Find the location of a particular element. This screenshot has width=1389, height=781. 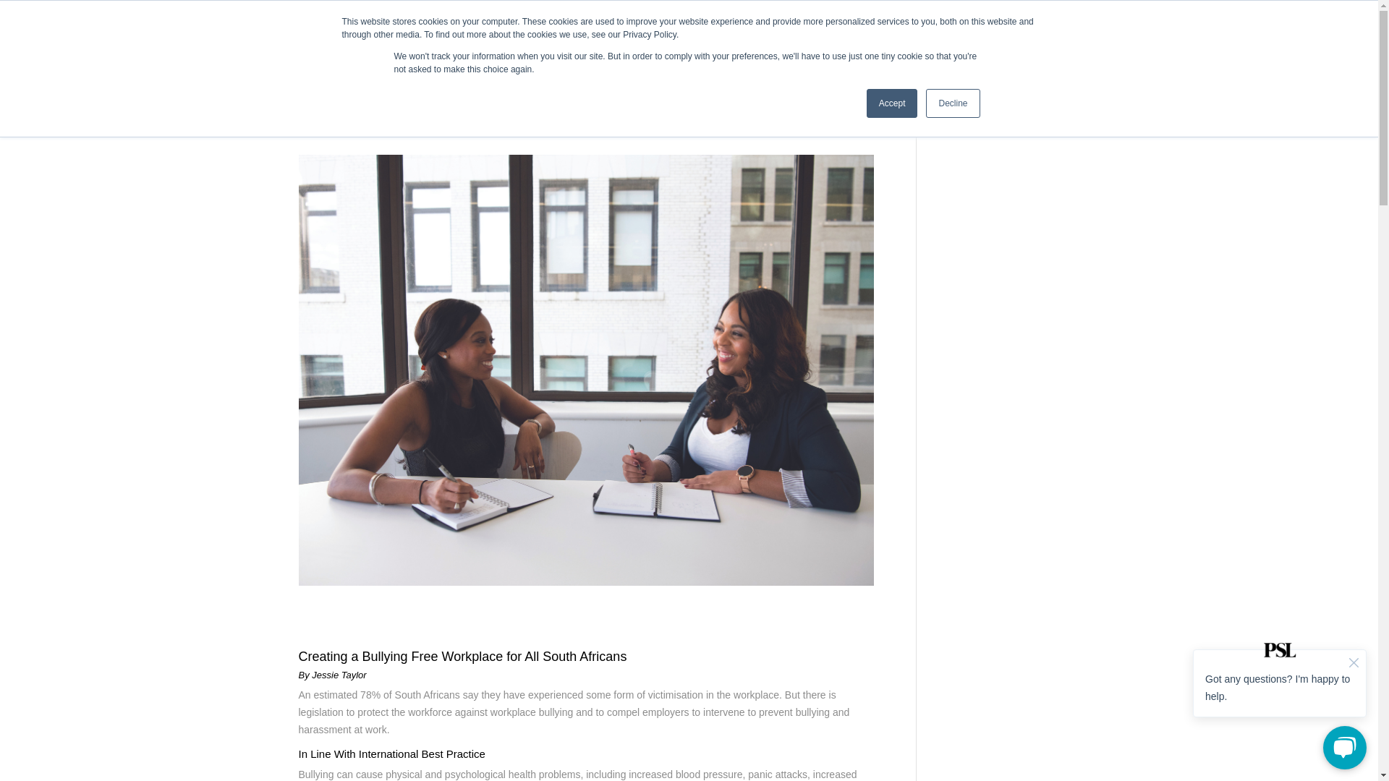

Posts by Editor is located at coordinates (325, 129).